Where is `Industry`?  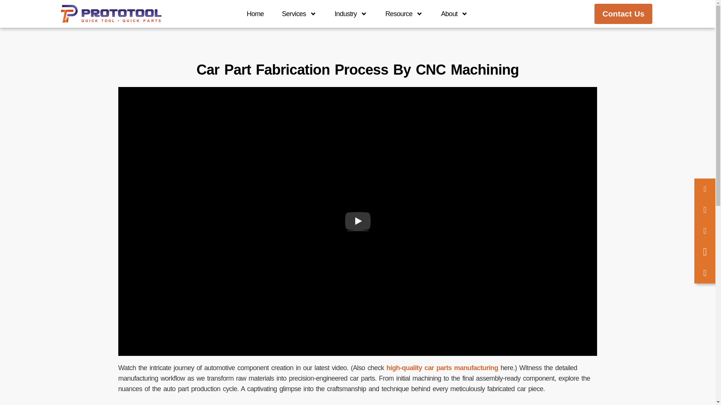
Industry is located at coordinates (351, 14).